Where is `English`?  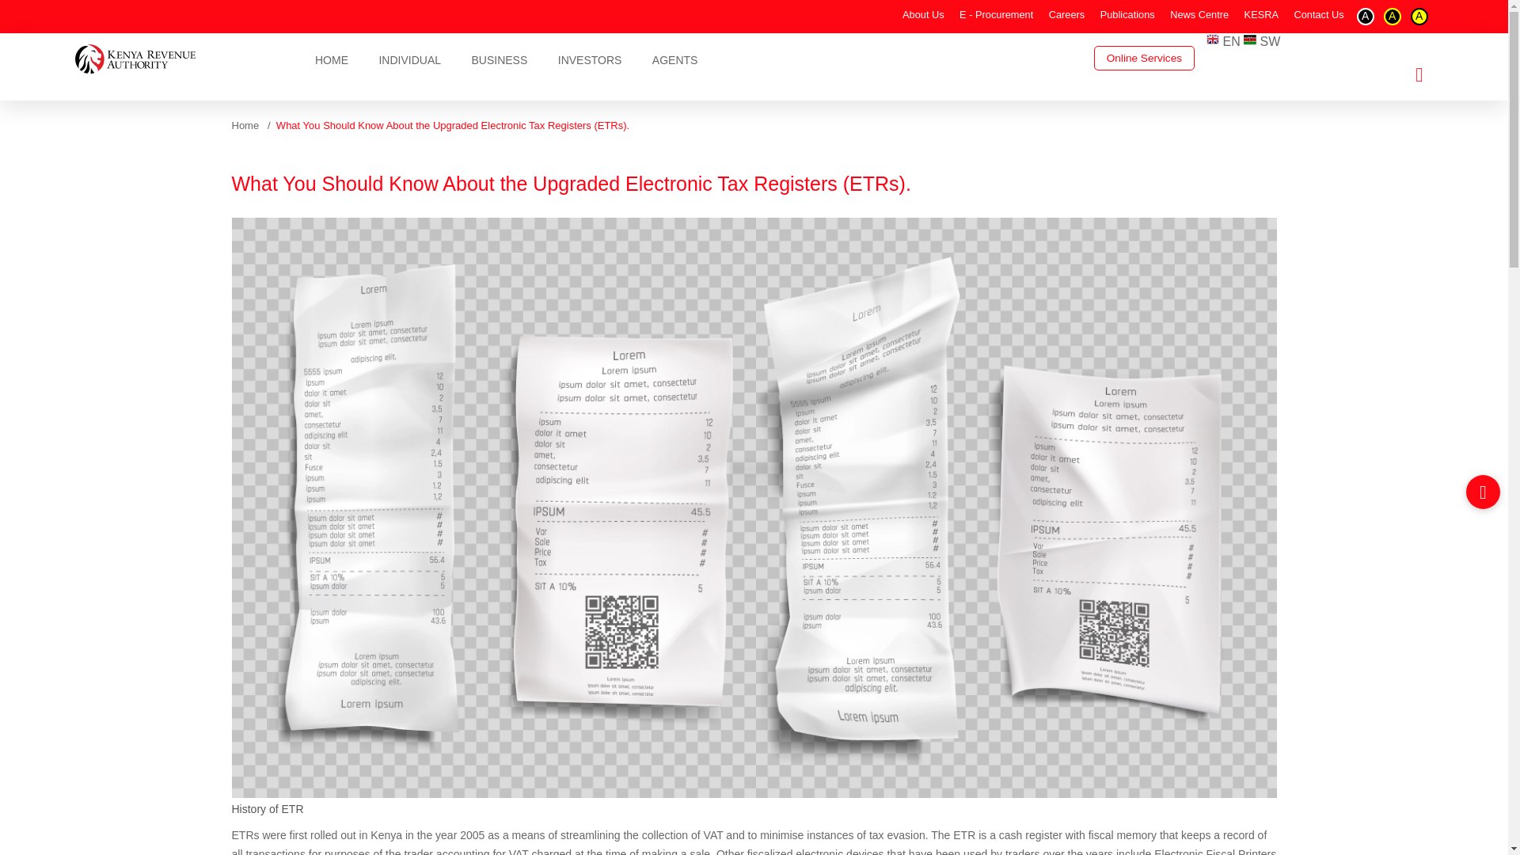
English is located at coordinates (1223, 41).